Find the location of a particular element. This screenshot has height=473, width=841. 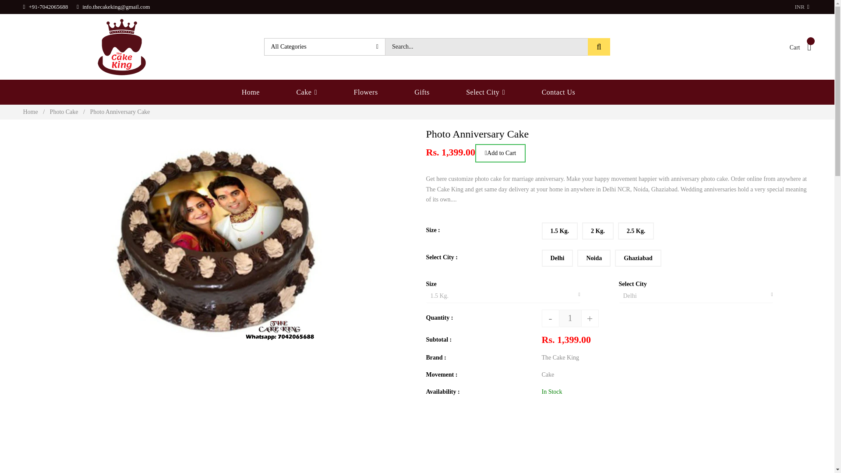

Flowers is located at coordinates (366, 92).